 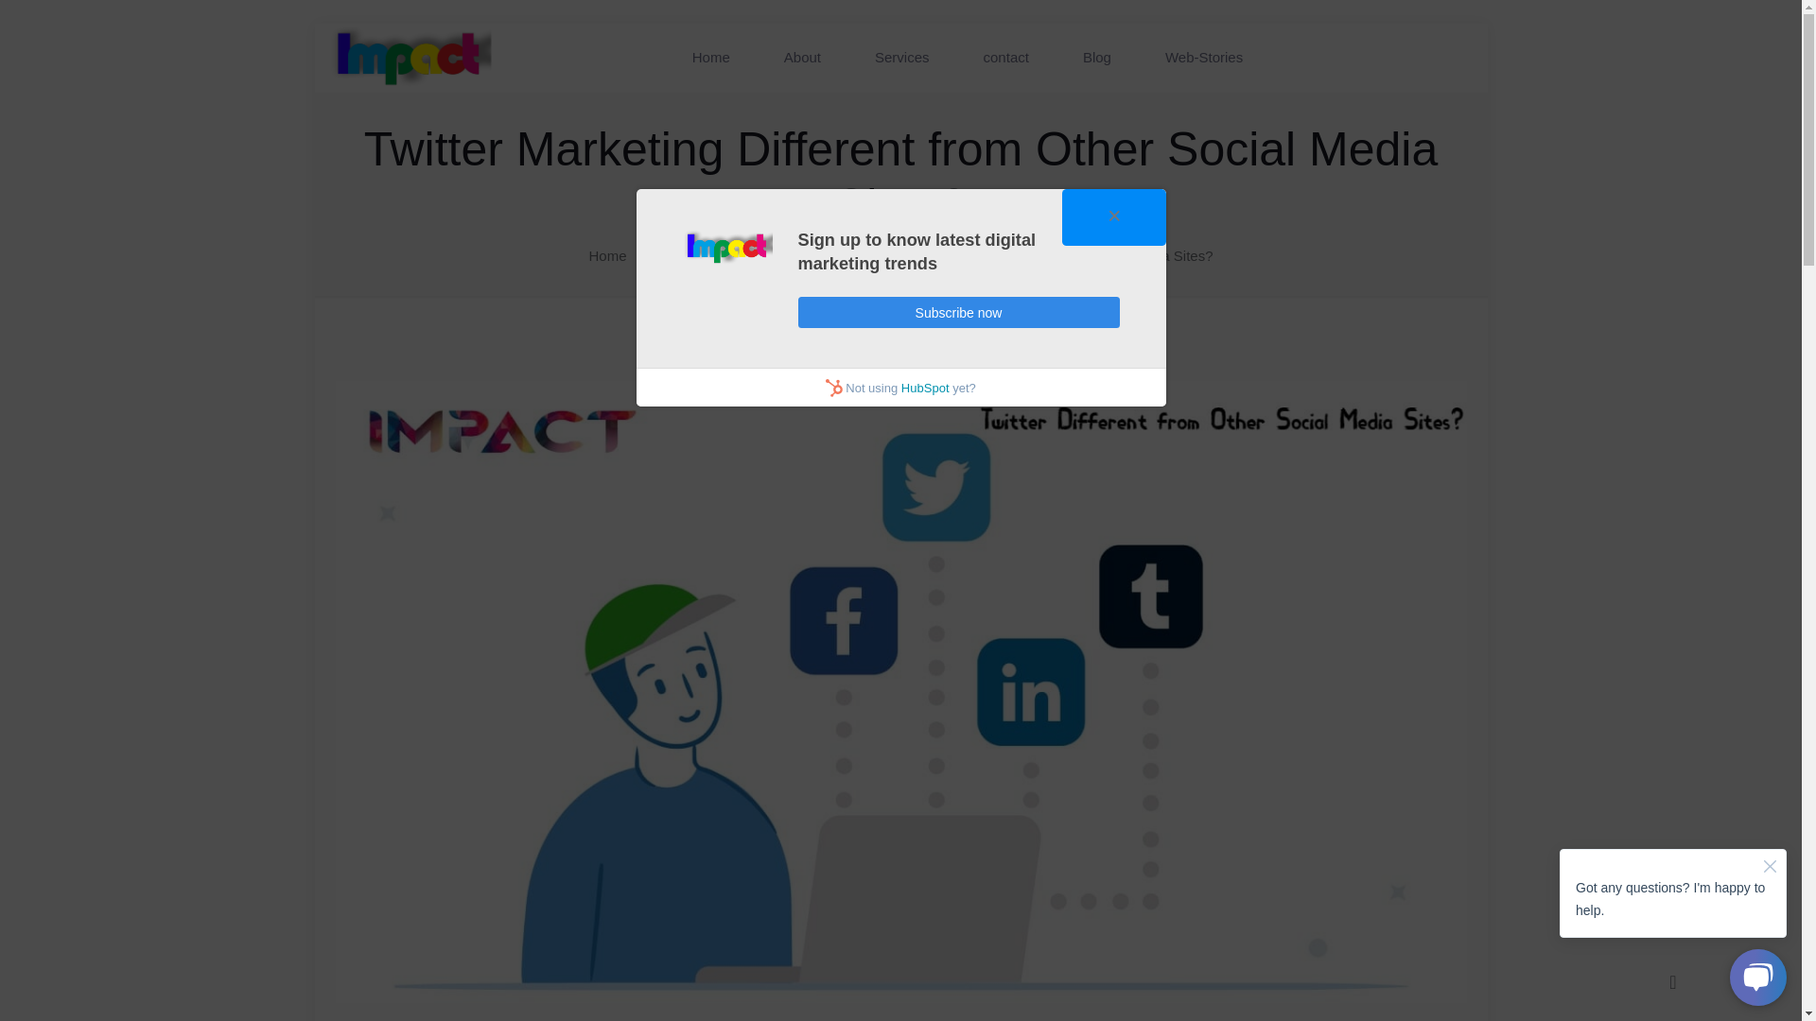 I want to click on Blog, so click(x=972, y=69).